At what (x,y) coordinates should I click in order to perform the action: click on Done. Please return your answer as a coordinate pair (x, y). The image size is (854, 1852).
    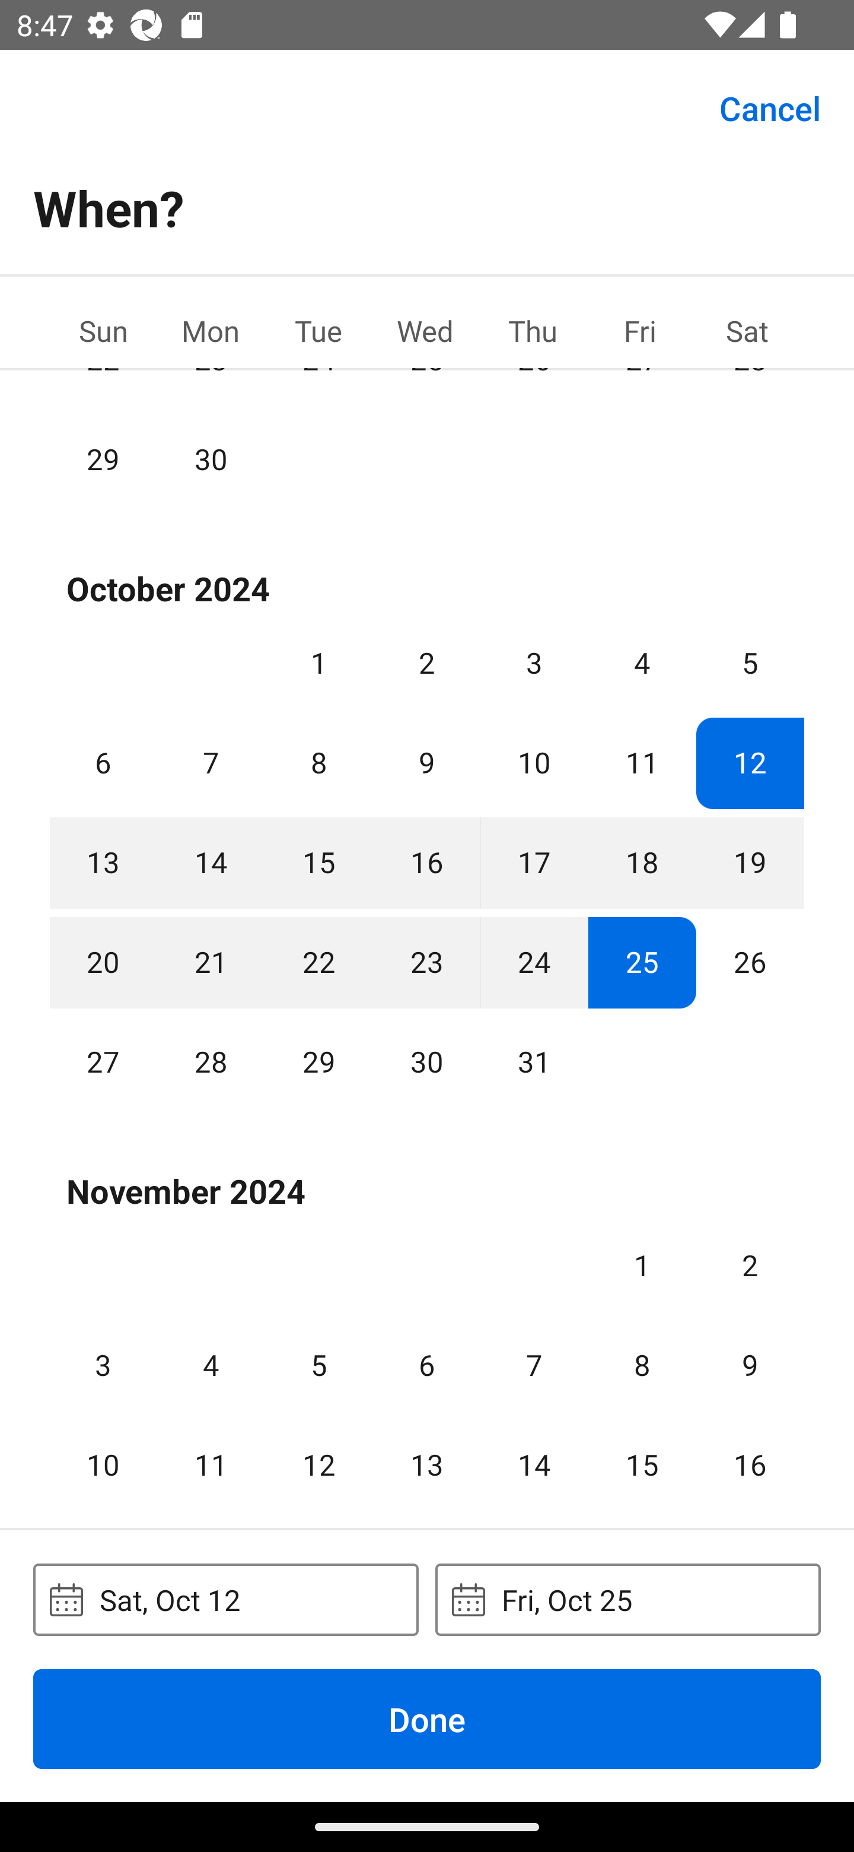
    Looking at the image, I should click on (427, 1718).